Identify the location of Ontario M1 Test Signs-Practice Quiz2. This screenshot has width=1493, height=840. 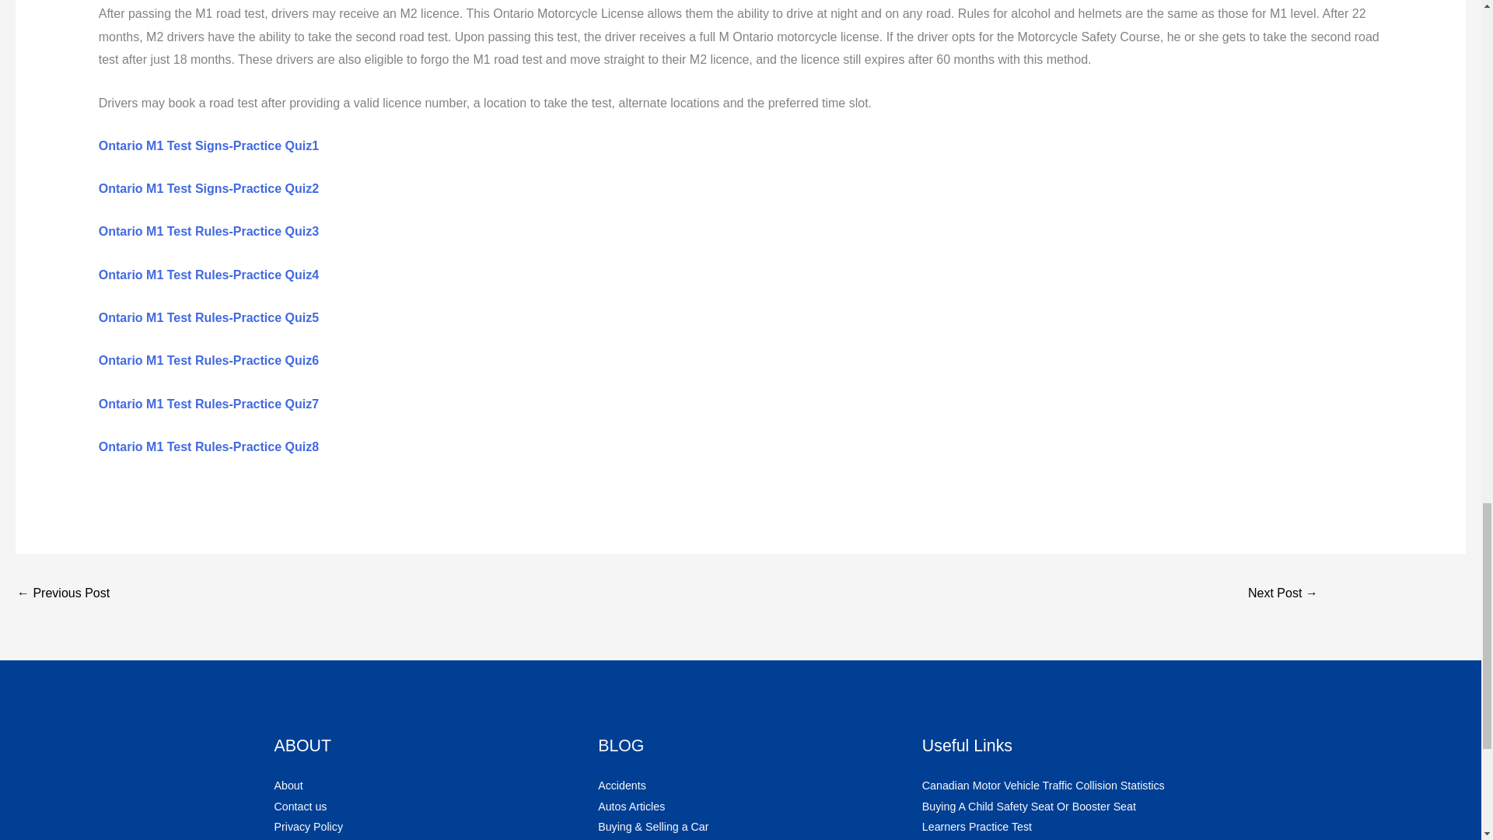
(208, 188).